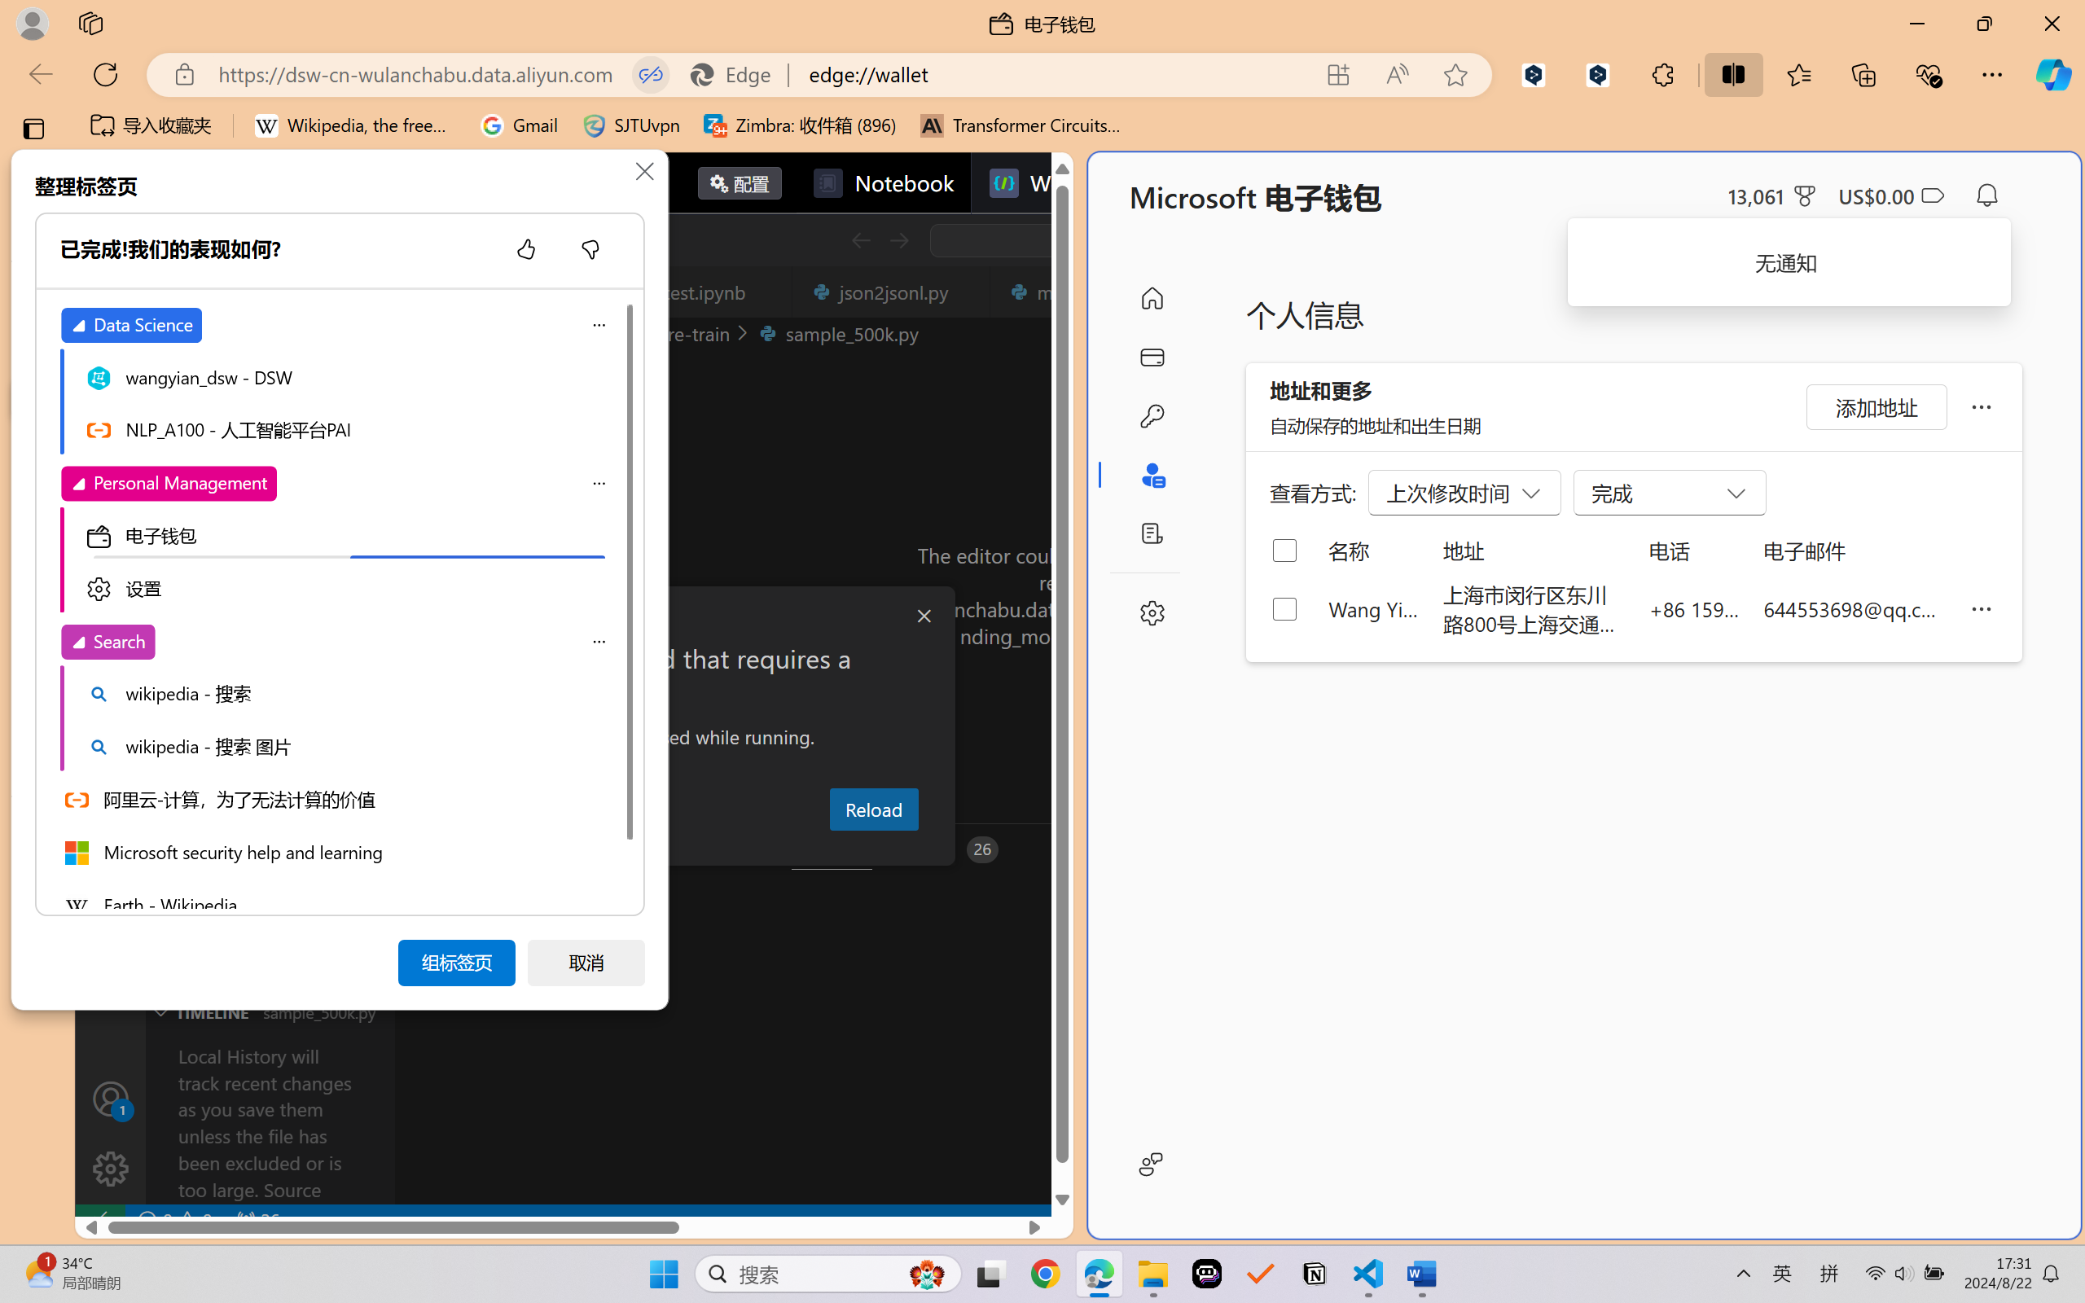 The image size is (2085, 1303). I want to click on Edge, so click(739, 74).